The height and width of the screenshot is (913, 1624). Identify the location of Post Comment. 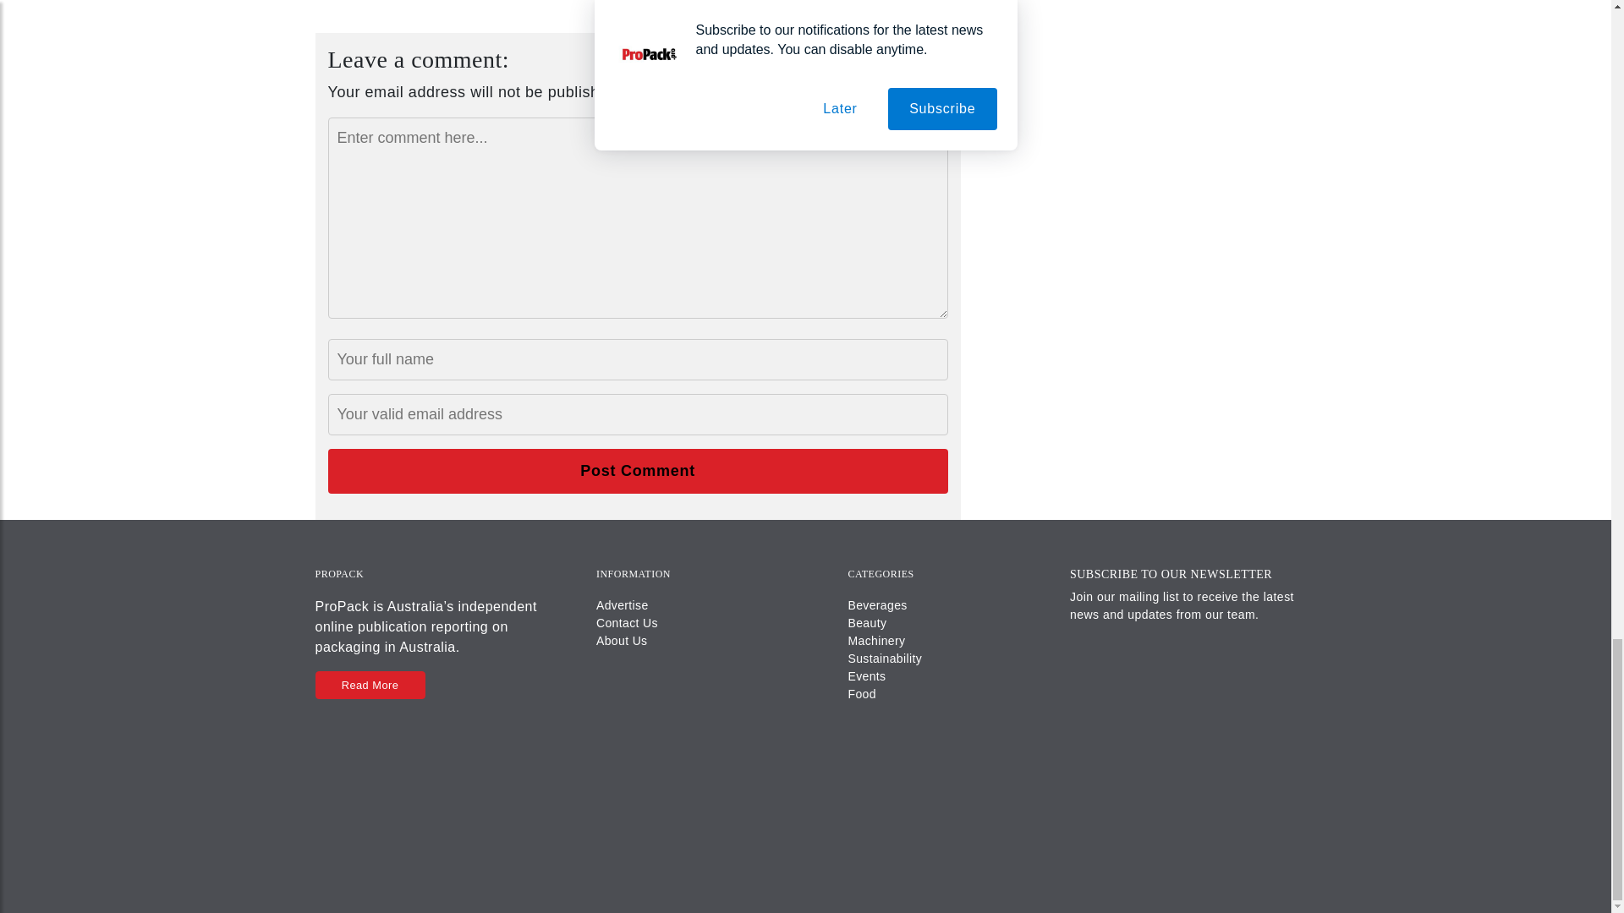
(638, 472).